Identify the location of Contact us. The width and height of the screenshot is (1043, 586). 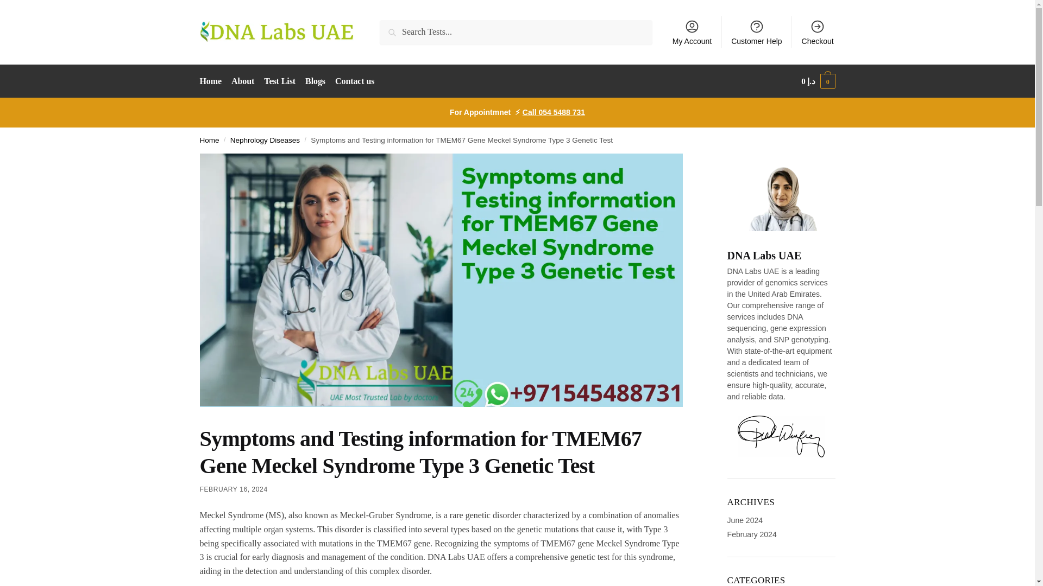
(355, 81).